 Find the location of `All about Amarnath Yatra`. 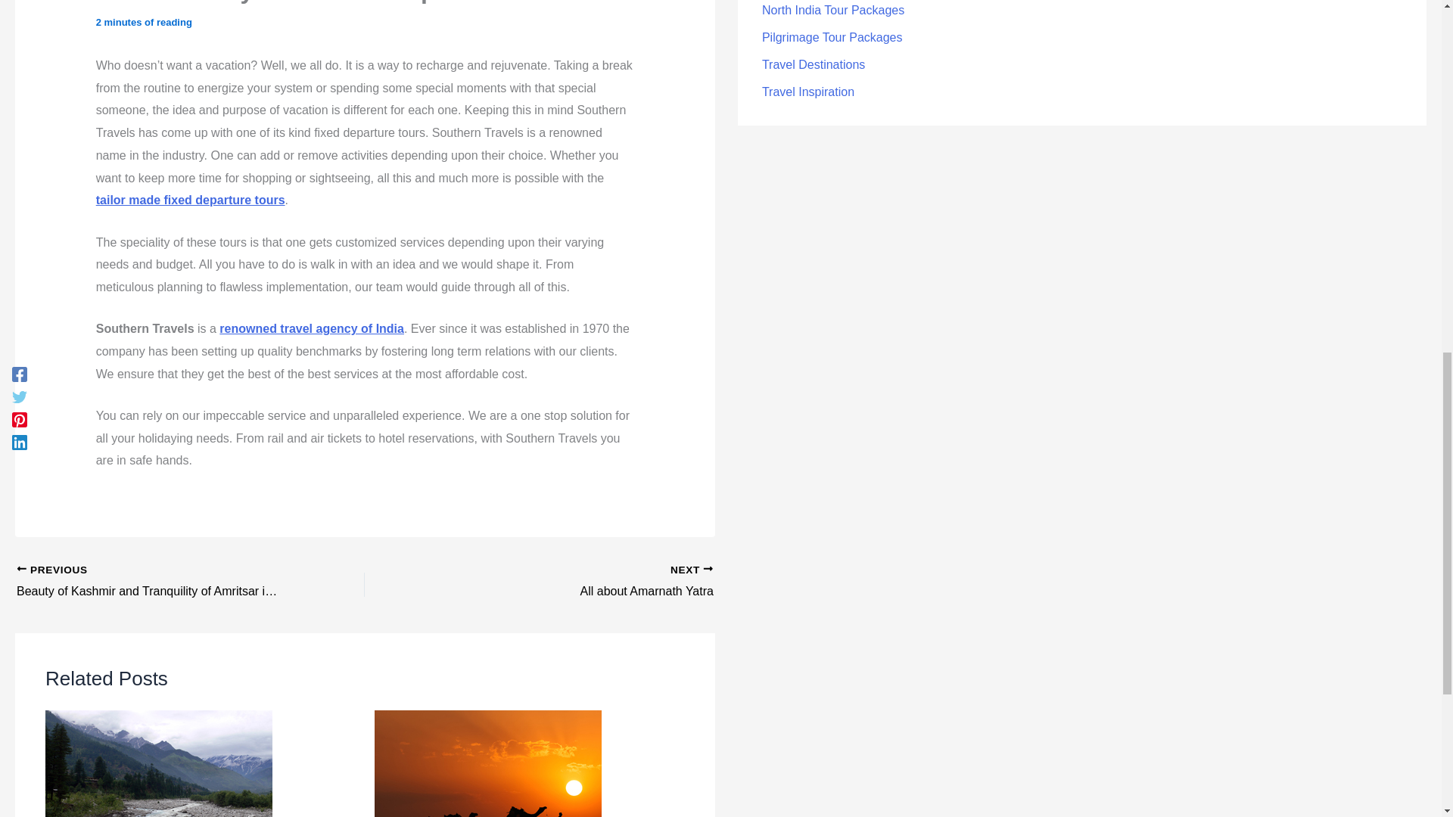

All about Amarnath Yatra is located at coordinates (573, 582).